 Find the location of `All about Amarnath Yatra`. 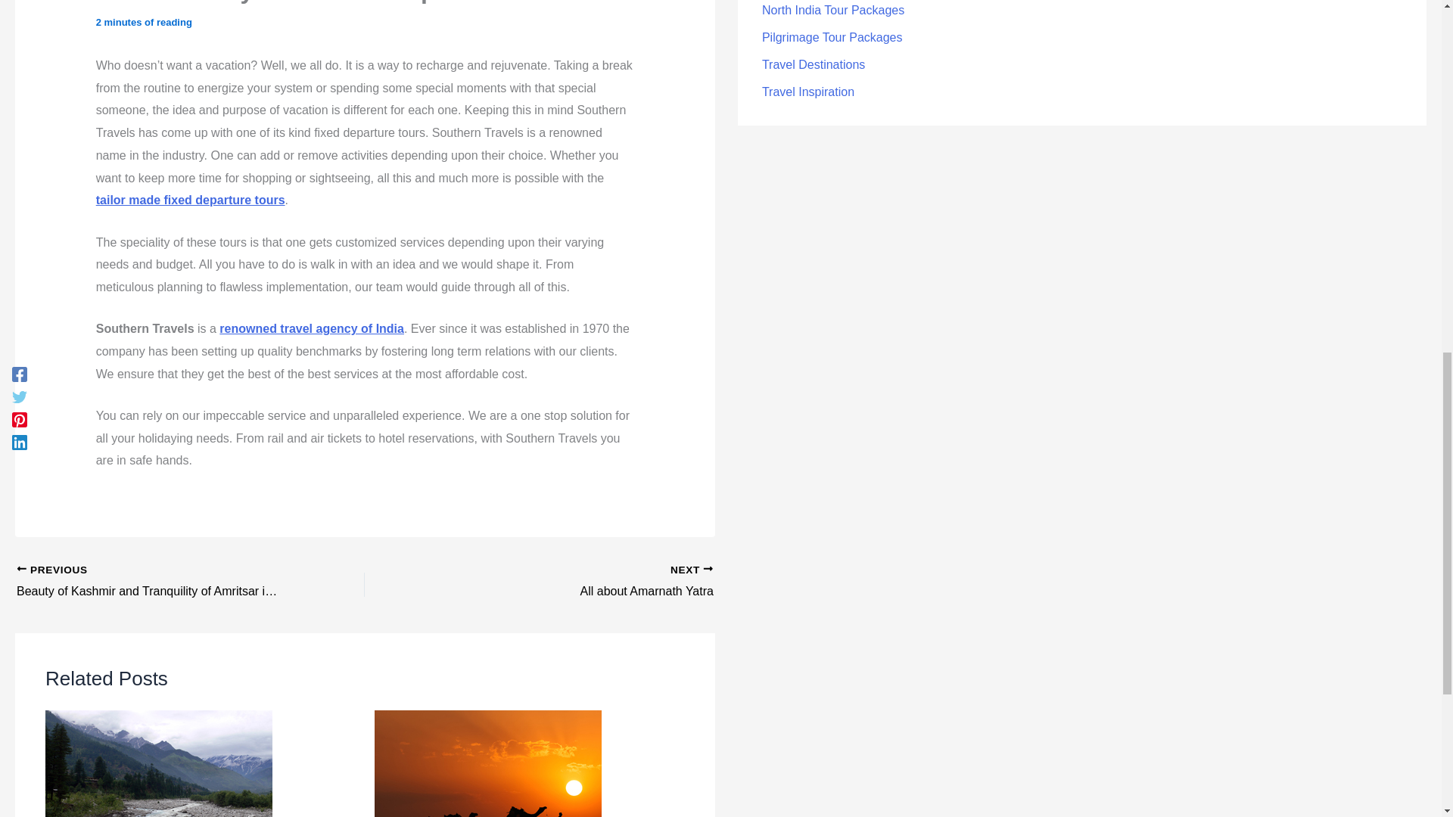

All about Amarnath Yatra is located at coordinates (573, 582).